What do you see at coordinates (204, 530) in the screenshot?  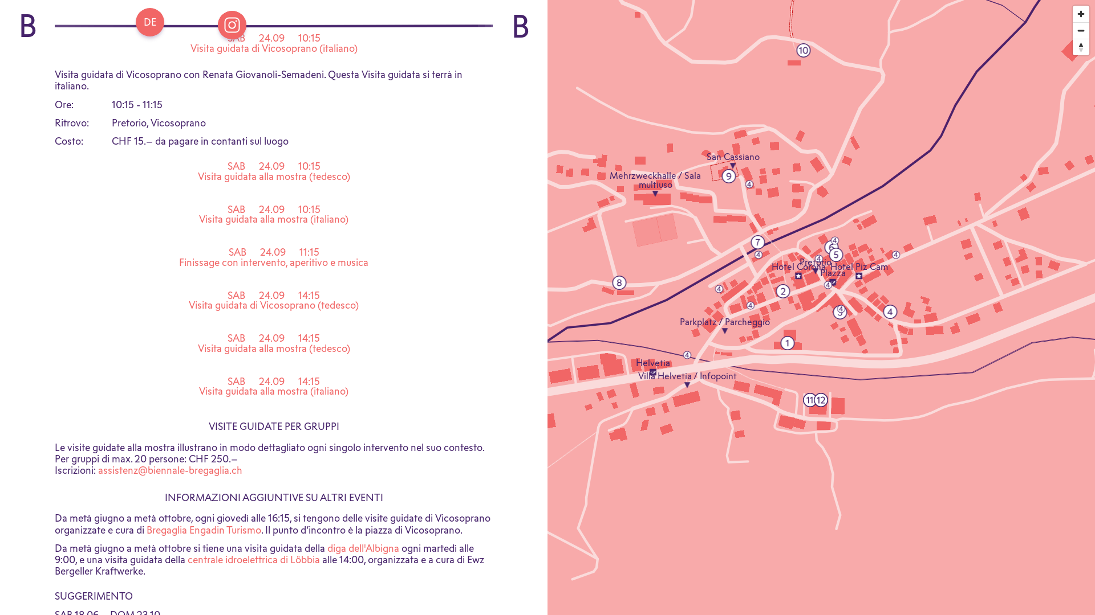 I see `Bregaglia Engadin Turismo` at bounding box center [204, 530].